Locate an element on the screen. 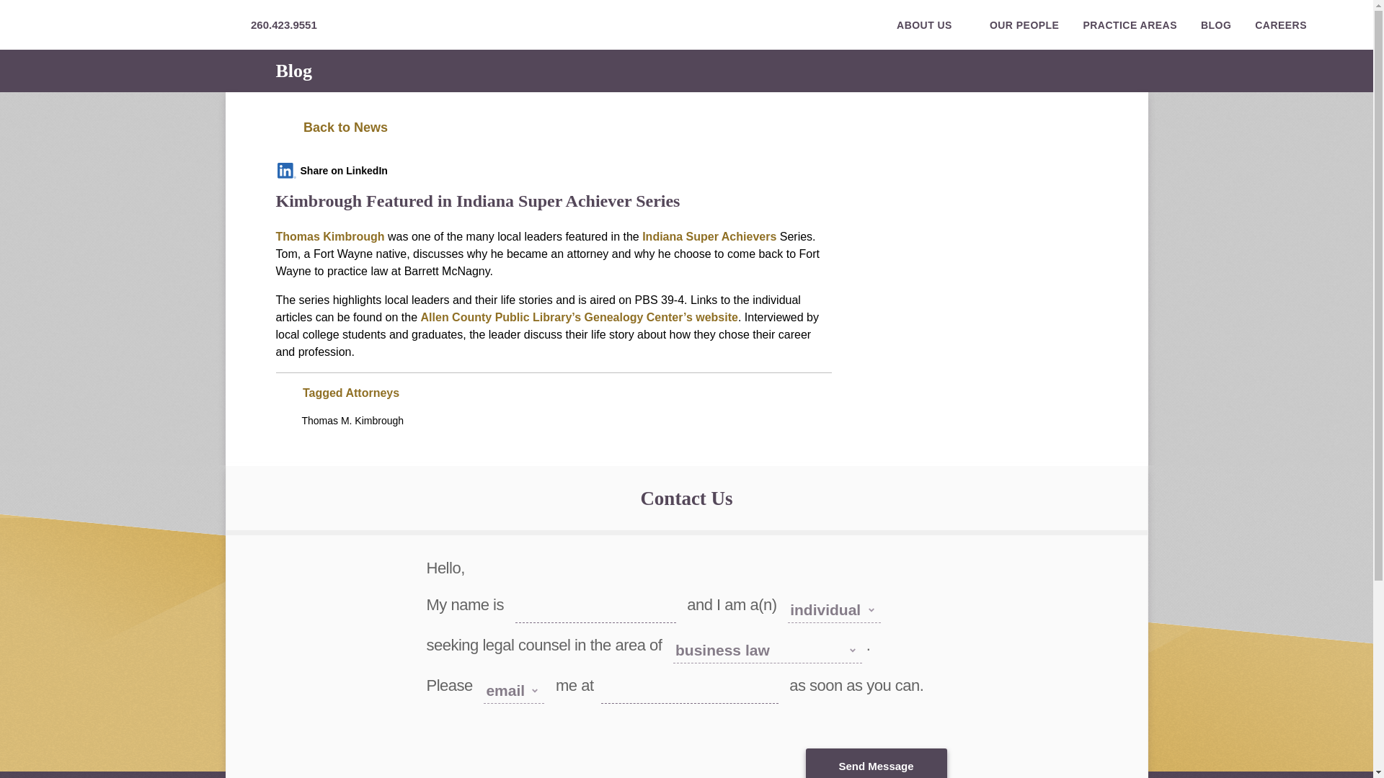 The image size is (1384, 778). 260.423.9551 is located at coordinates (283, 24).